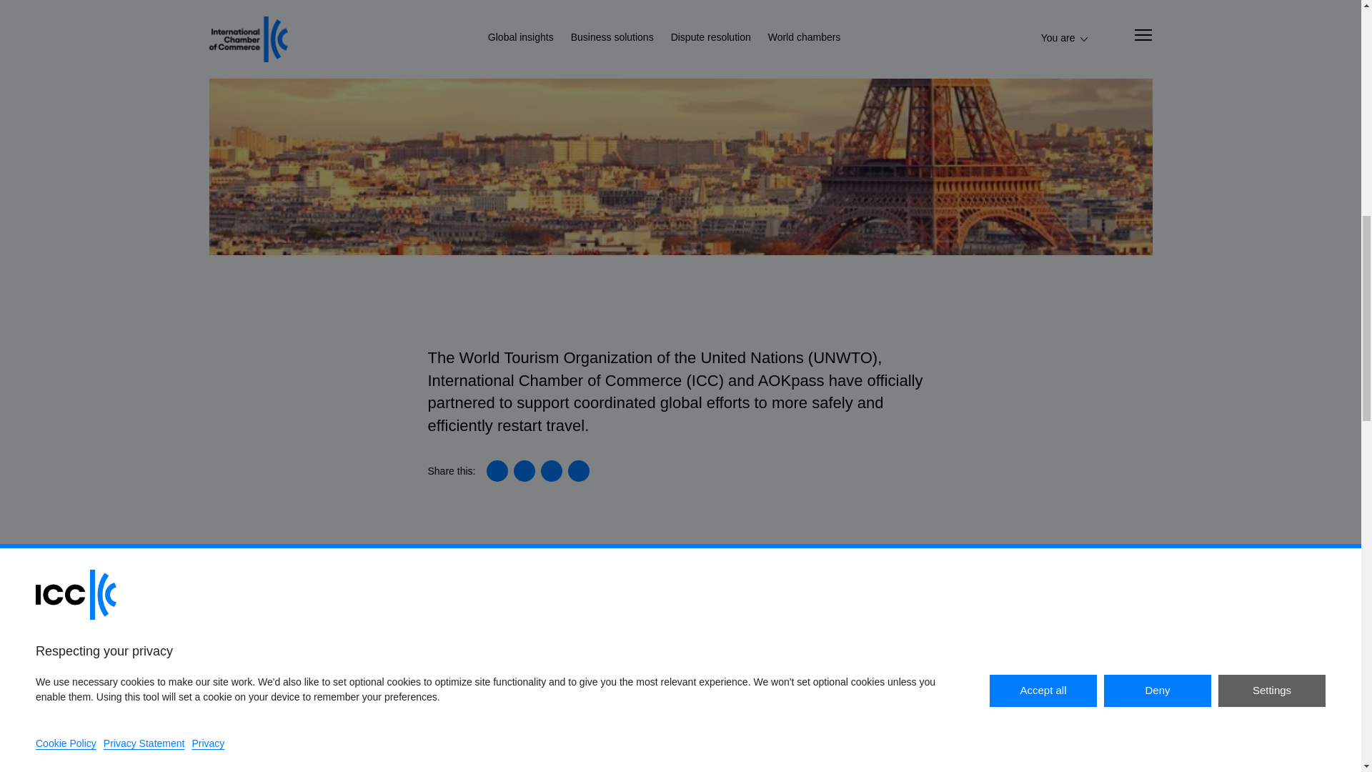  I want to click on Share on Facebook, so click(552, 470).